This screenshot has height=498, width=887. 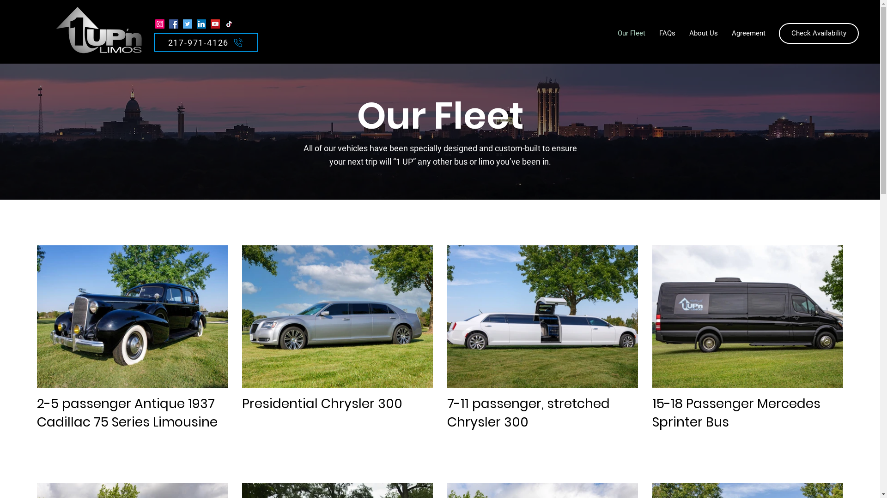 I want to click on Check Availability, so click(x=819, y=33).